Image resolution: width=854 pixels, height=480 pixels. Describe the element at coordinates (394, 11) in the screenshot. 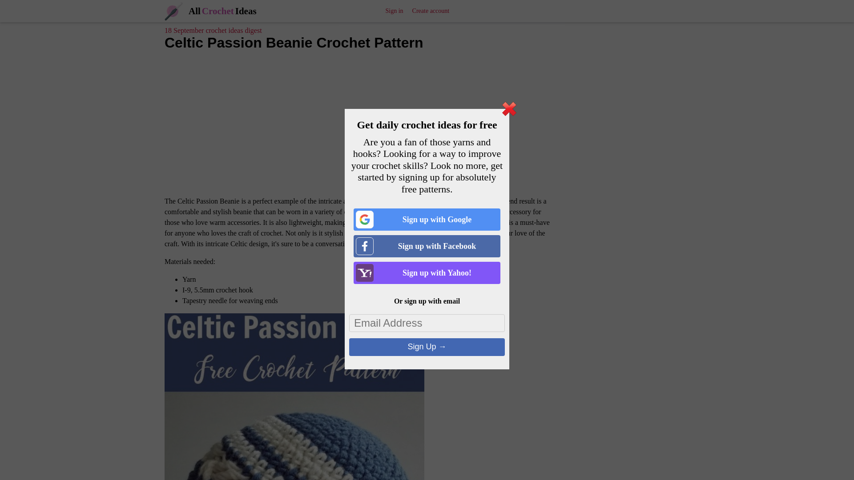

I see `Sign in` at that location.